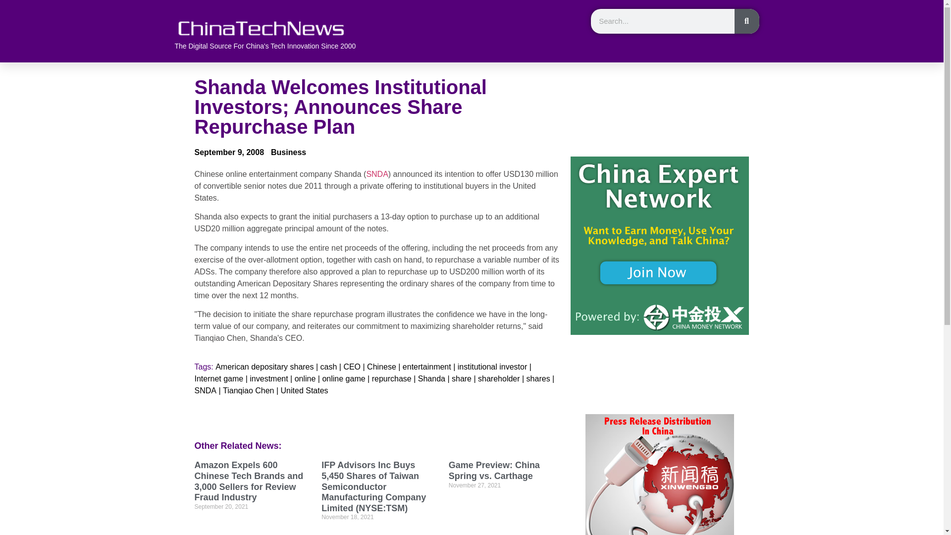 The image size is (951, 535). I want to click on American depositary shares, so click(264, 367).